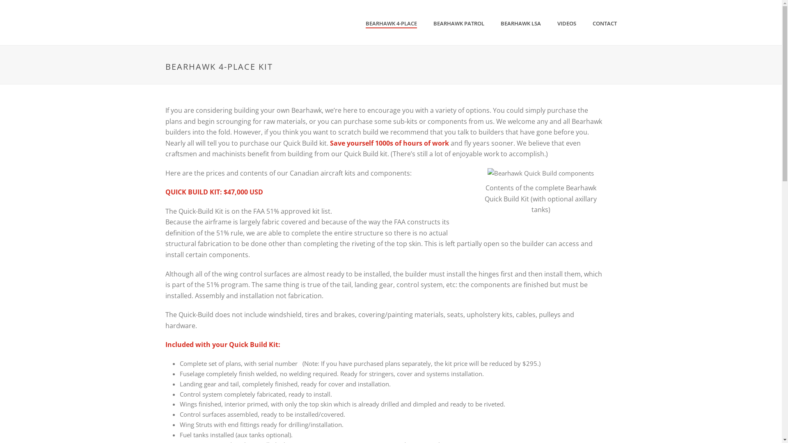 The width and height of the screenshot is (788, 443). I want to click on VIDEOS, so click(567, 23).